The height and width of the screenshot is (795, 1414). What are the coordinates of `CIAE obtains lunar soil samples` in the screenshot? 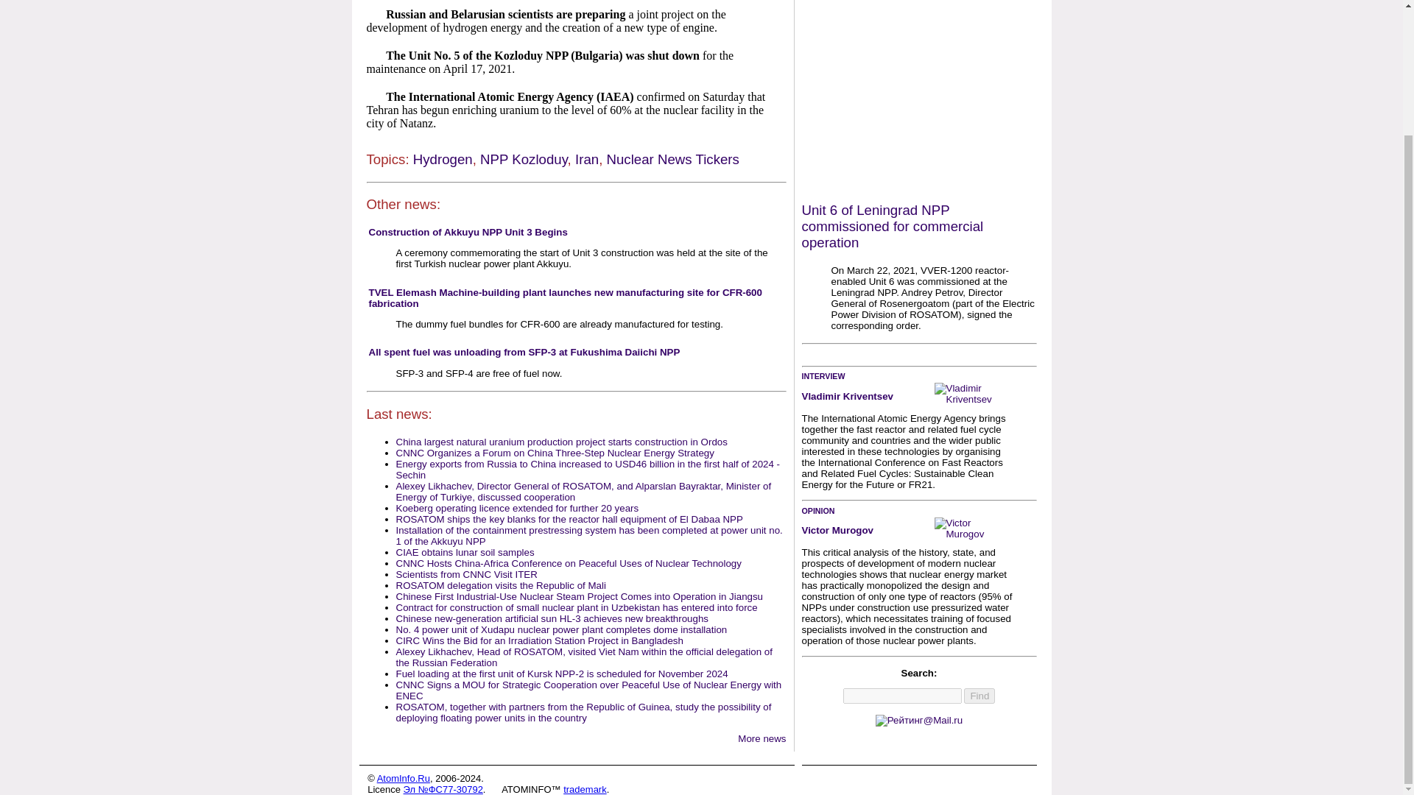 It's located at (465, 552).